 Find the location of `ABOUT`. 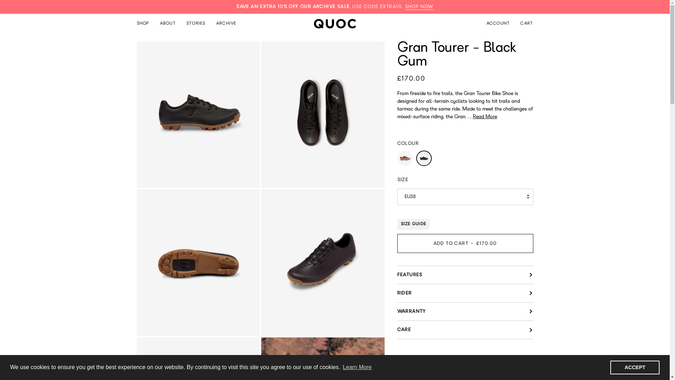

ABOUT is located at coordinates (168, 24).